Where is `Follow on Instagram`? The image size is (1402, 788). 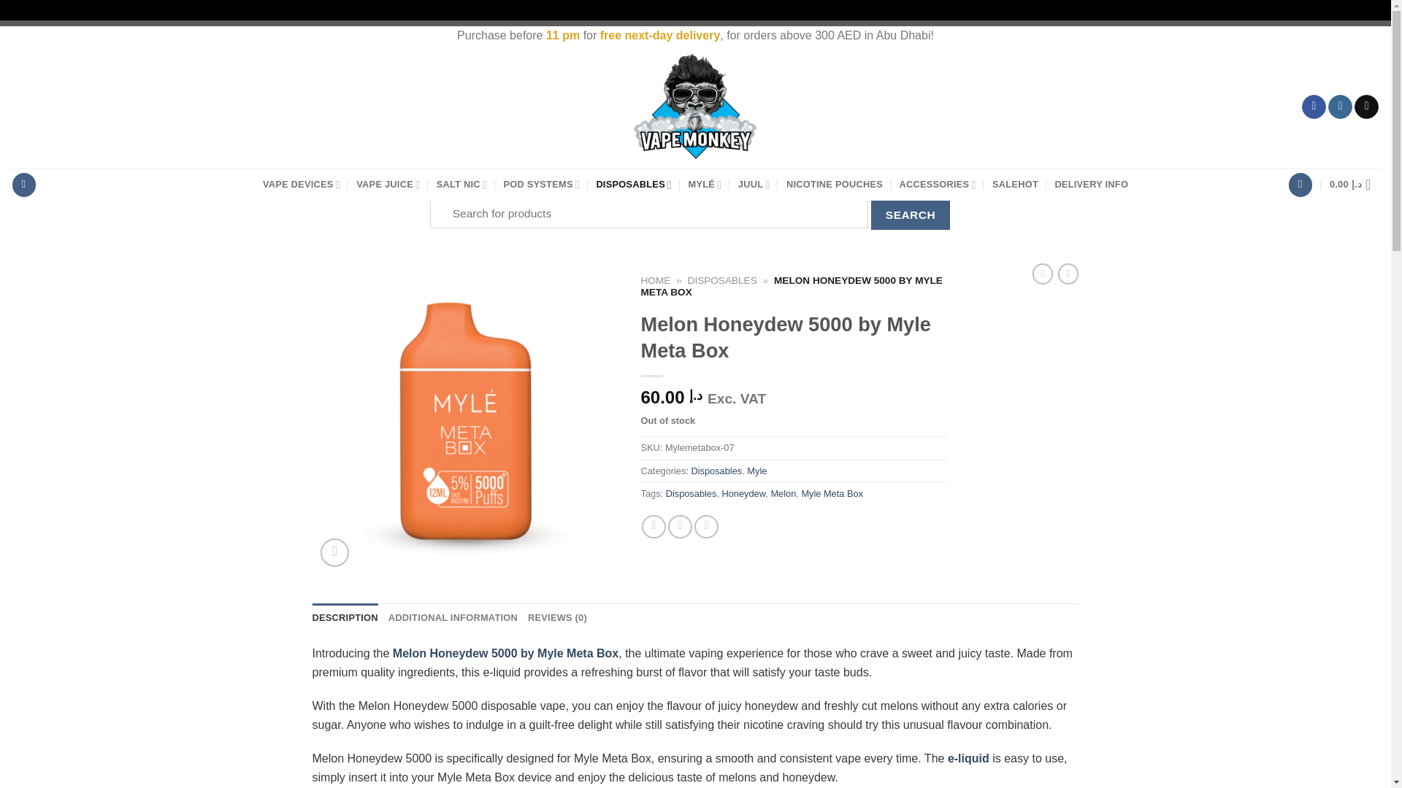 Follow on Instagram is located at coordinates (1340, 107).